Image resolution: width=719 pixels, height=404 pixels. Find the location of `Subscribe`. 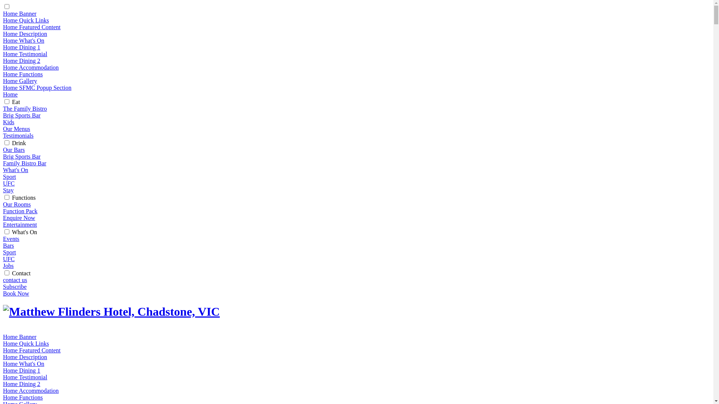

Subscribe is located at coordinates (15, 287).